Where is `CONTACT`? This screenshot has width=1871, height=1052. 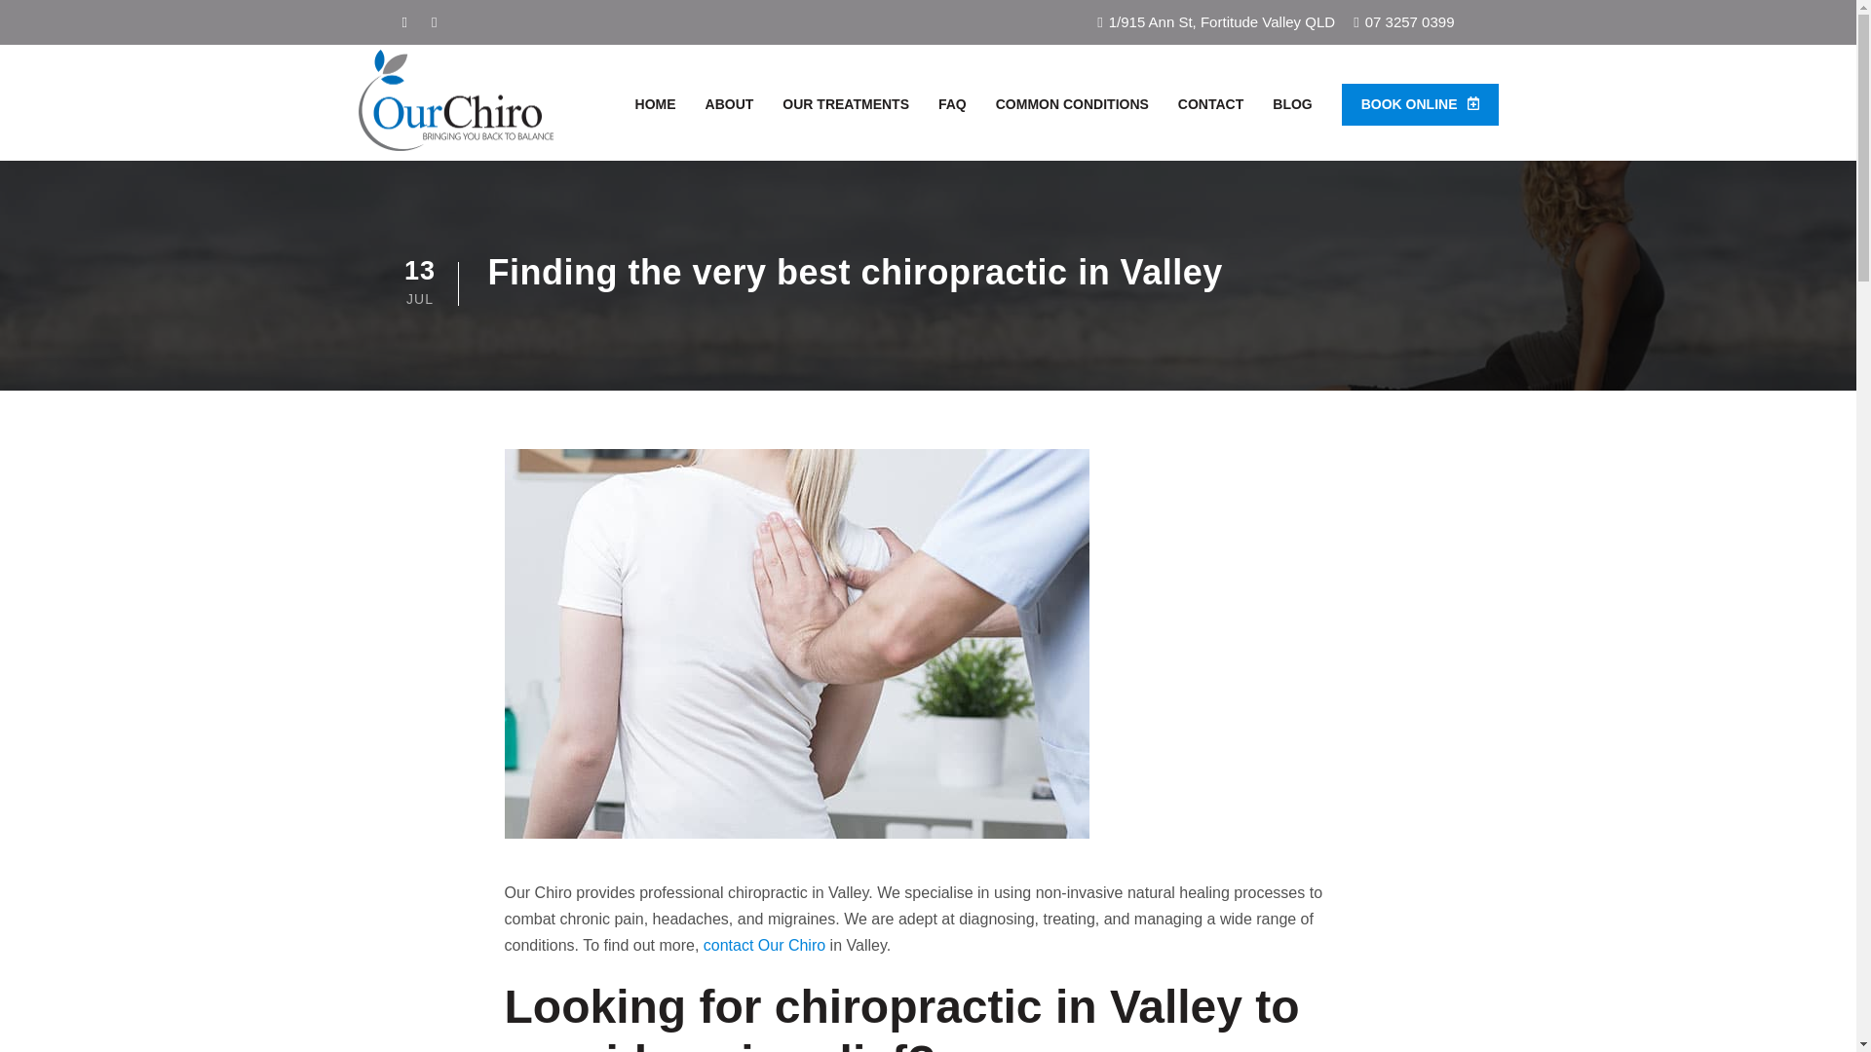
CONTACT is located at coordinates (1210, 107).